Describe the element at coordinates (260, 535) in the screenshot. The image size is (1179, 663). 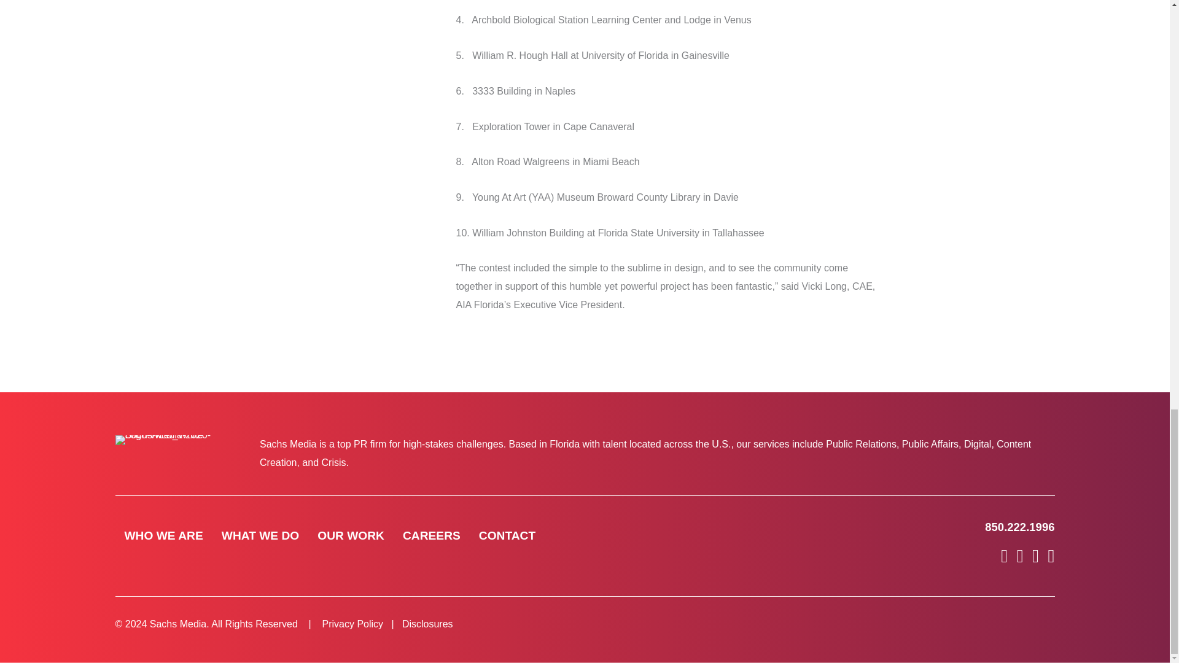
I see `WHAT WE DO` at that location.